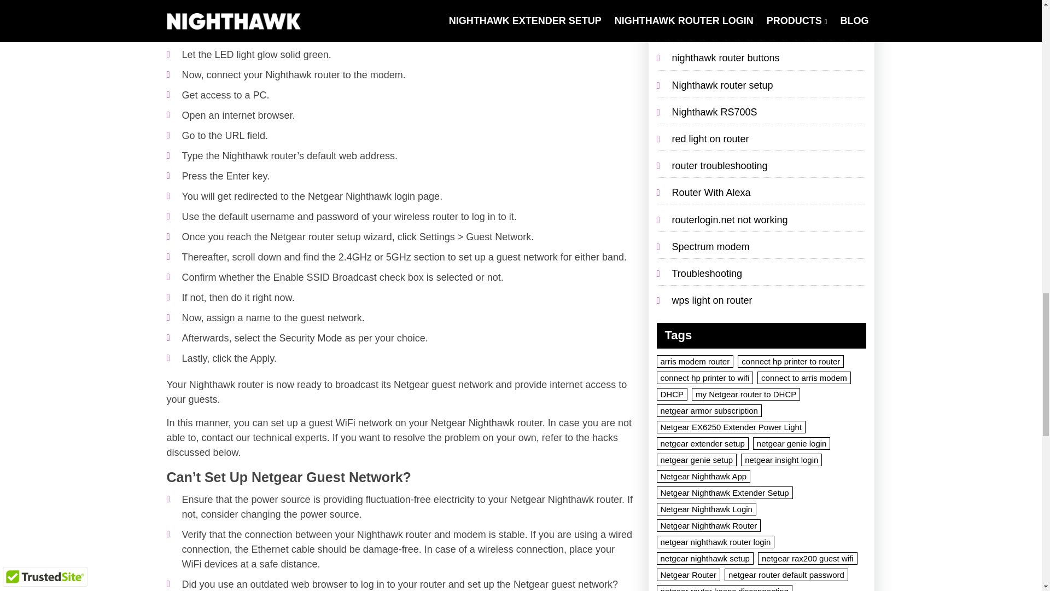  What do you see at coordinates (287, 379) in the screenshot?
I see `routerlogin` at bounding box center [287, 379].